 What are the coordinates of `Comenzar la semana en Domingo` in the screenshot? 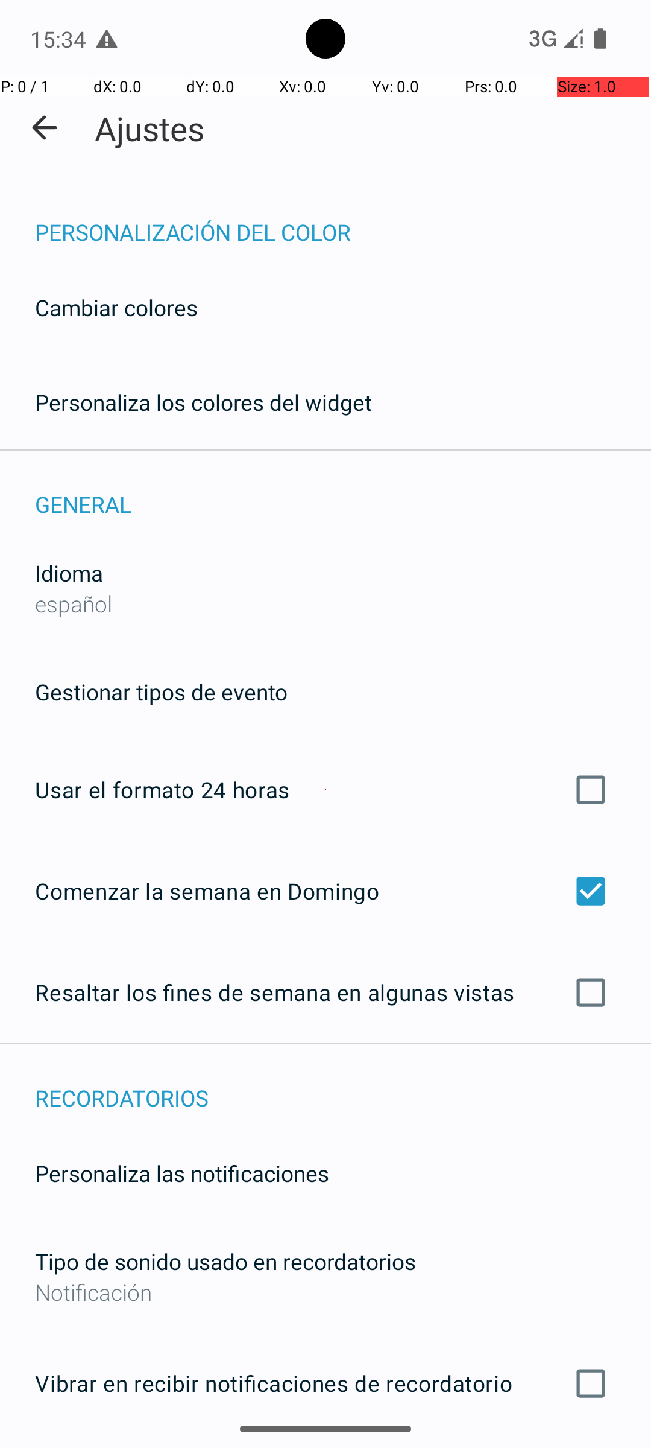 It's located at (325, 891).